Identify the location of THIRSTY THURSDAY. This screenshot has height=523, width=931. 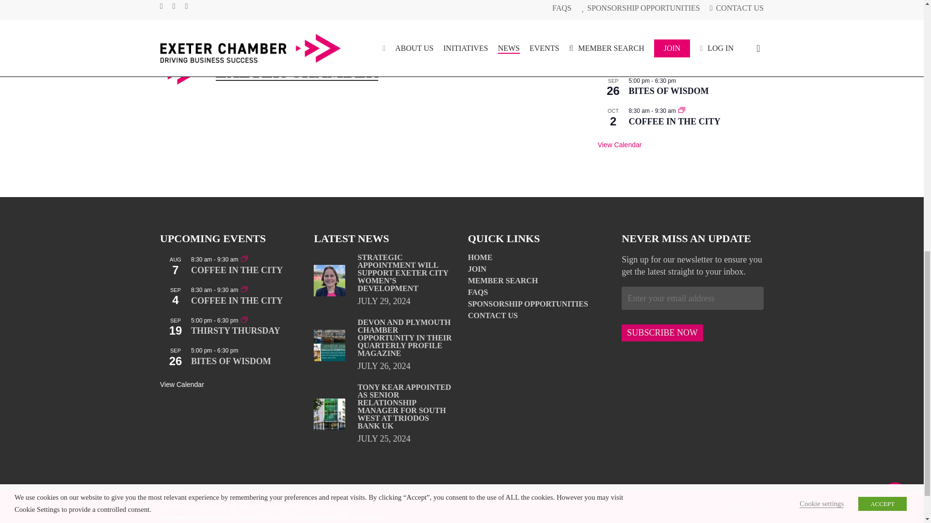
(673, 61).